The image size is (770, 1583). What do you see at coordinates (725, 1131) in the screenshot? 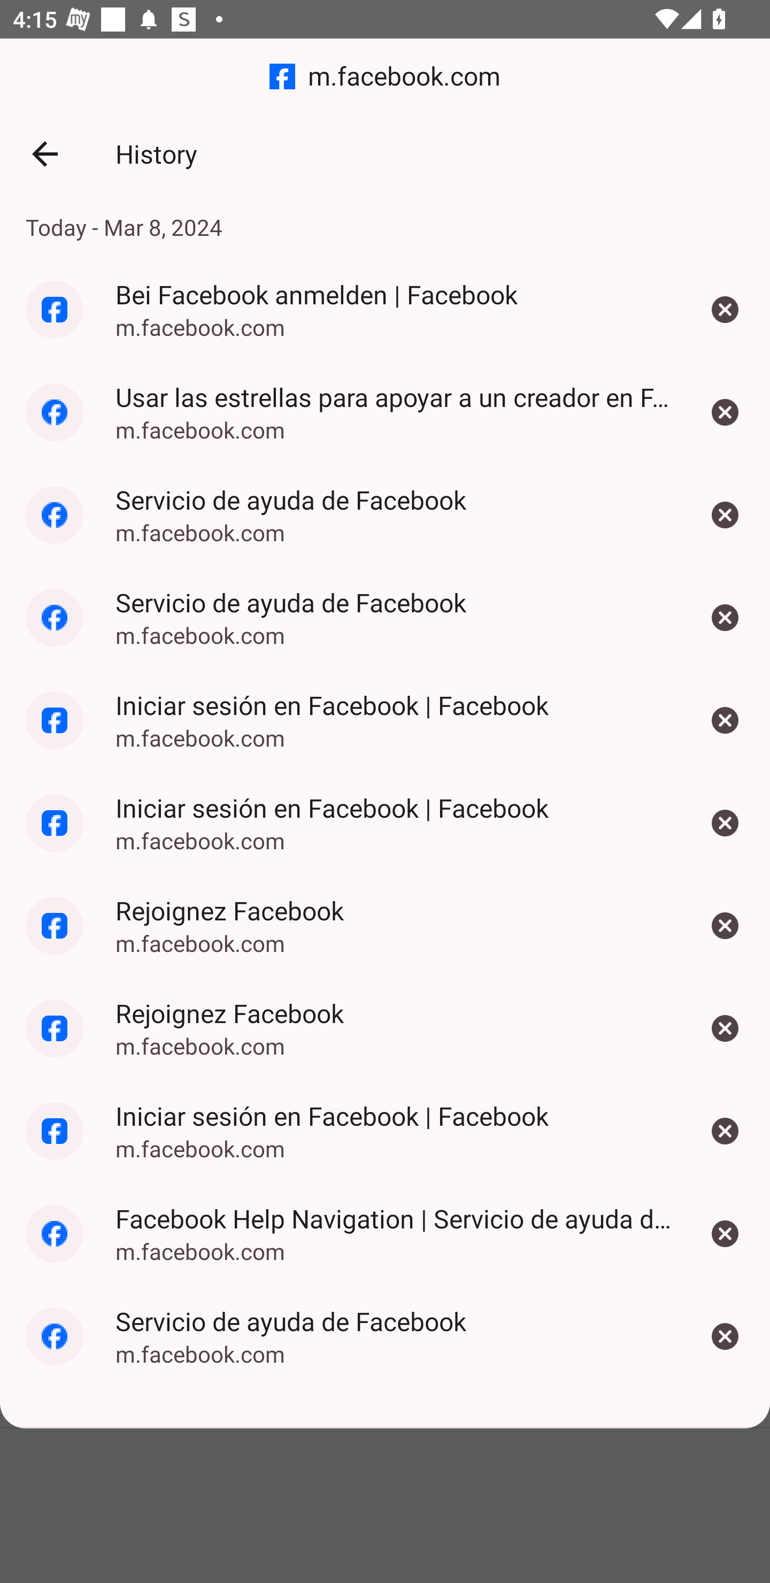
I see `Iniciar sesión en Facebook | Facebook Remove` at bounding box center [725, 1131].